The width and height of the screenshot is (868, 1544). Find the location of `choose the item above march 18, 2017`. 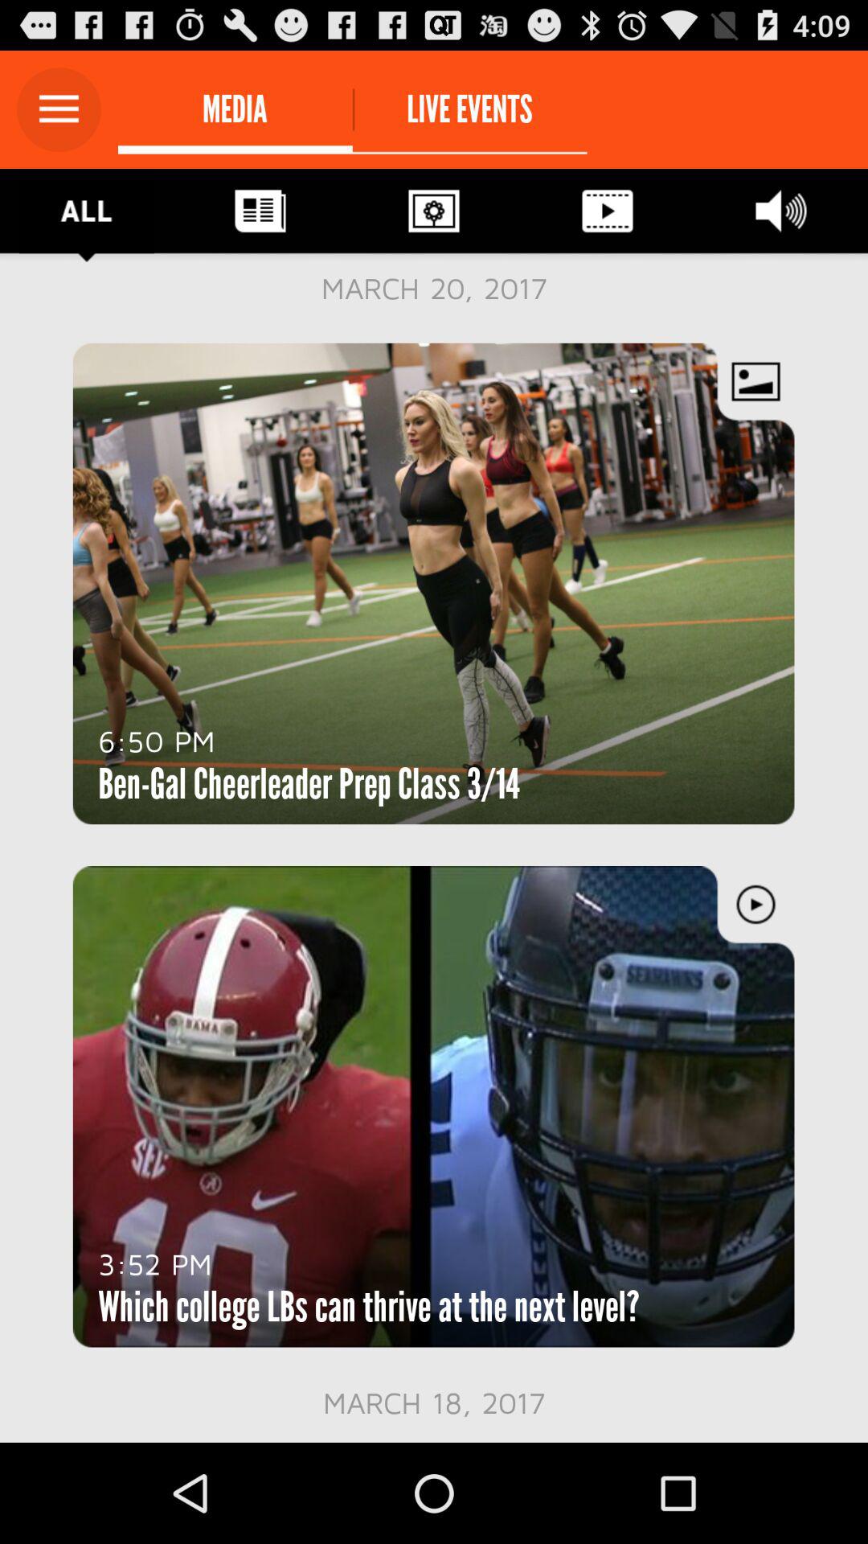

choose the item above march 18, 2017 is located at coordinates (368, 1306).